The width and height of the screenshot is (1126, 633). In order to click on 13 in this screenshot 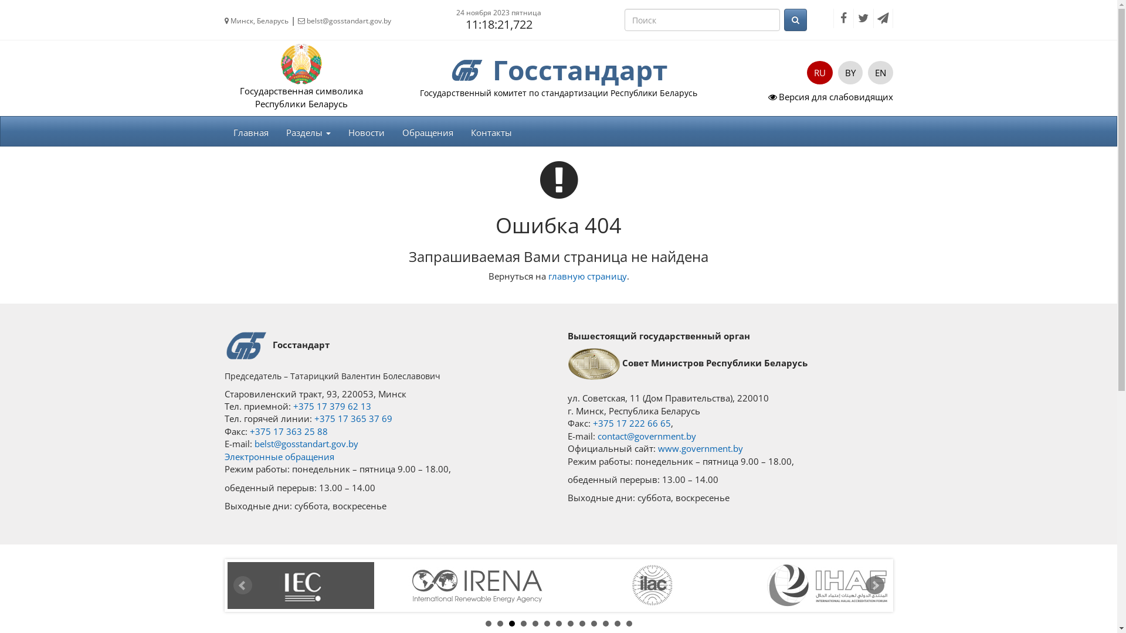, I will do `click(629, 624)`.